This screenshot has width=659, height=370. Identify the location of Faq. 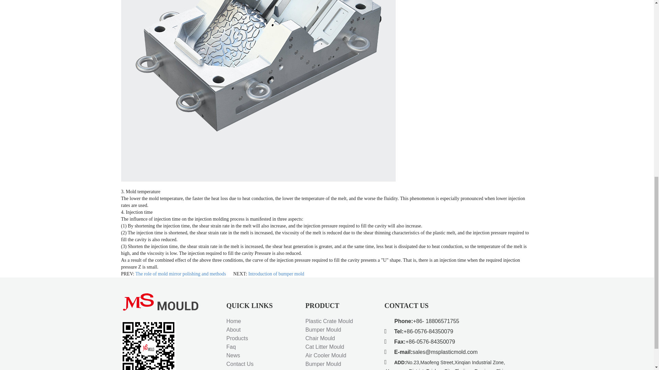
(231, 347).